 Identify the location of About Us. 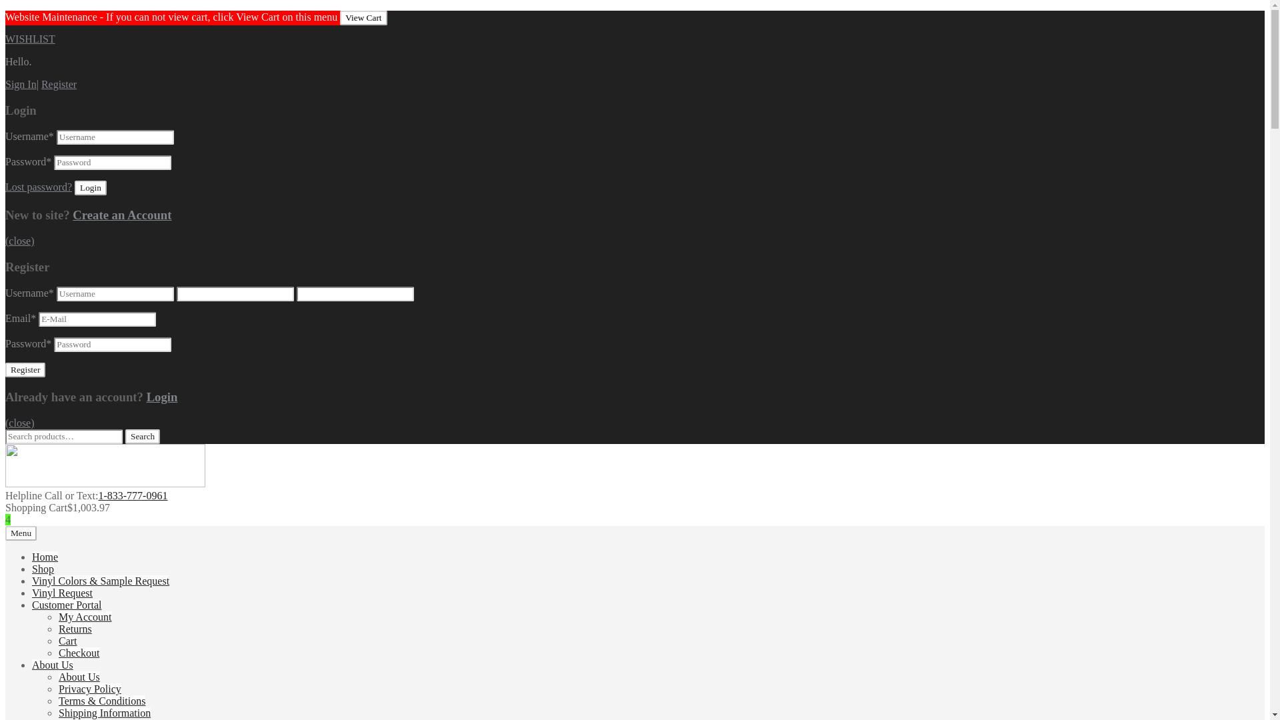
(52, 665).